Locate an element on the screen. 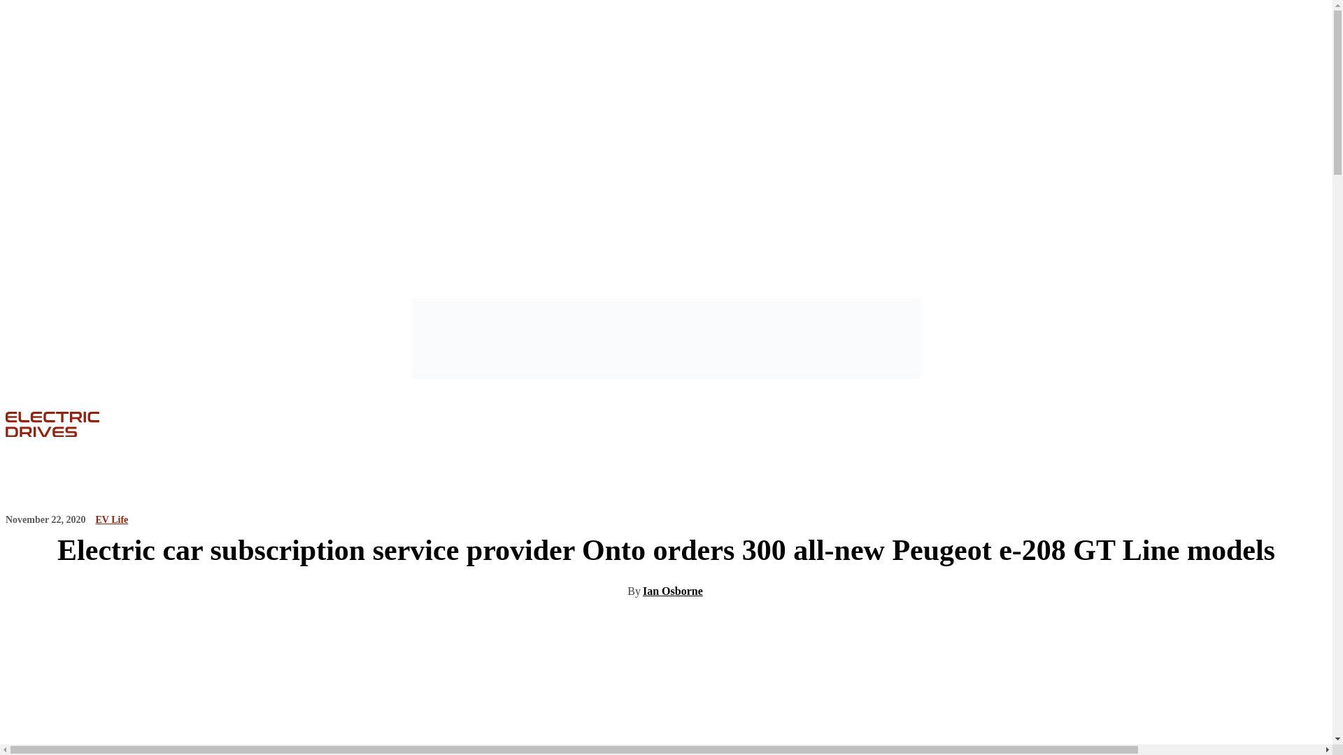 The image size is (1343, 755). Elecctric Drives is located at coordinates (71, 424).